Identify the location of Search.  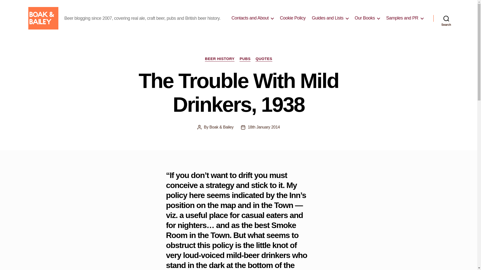
(446, 18).